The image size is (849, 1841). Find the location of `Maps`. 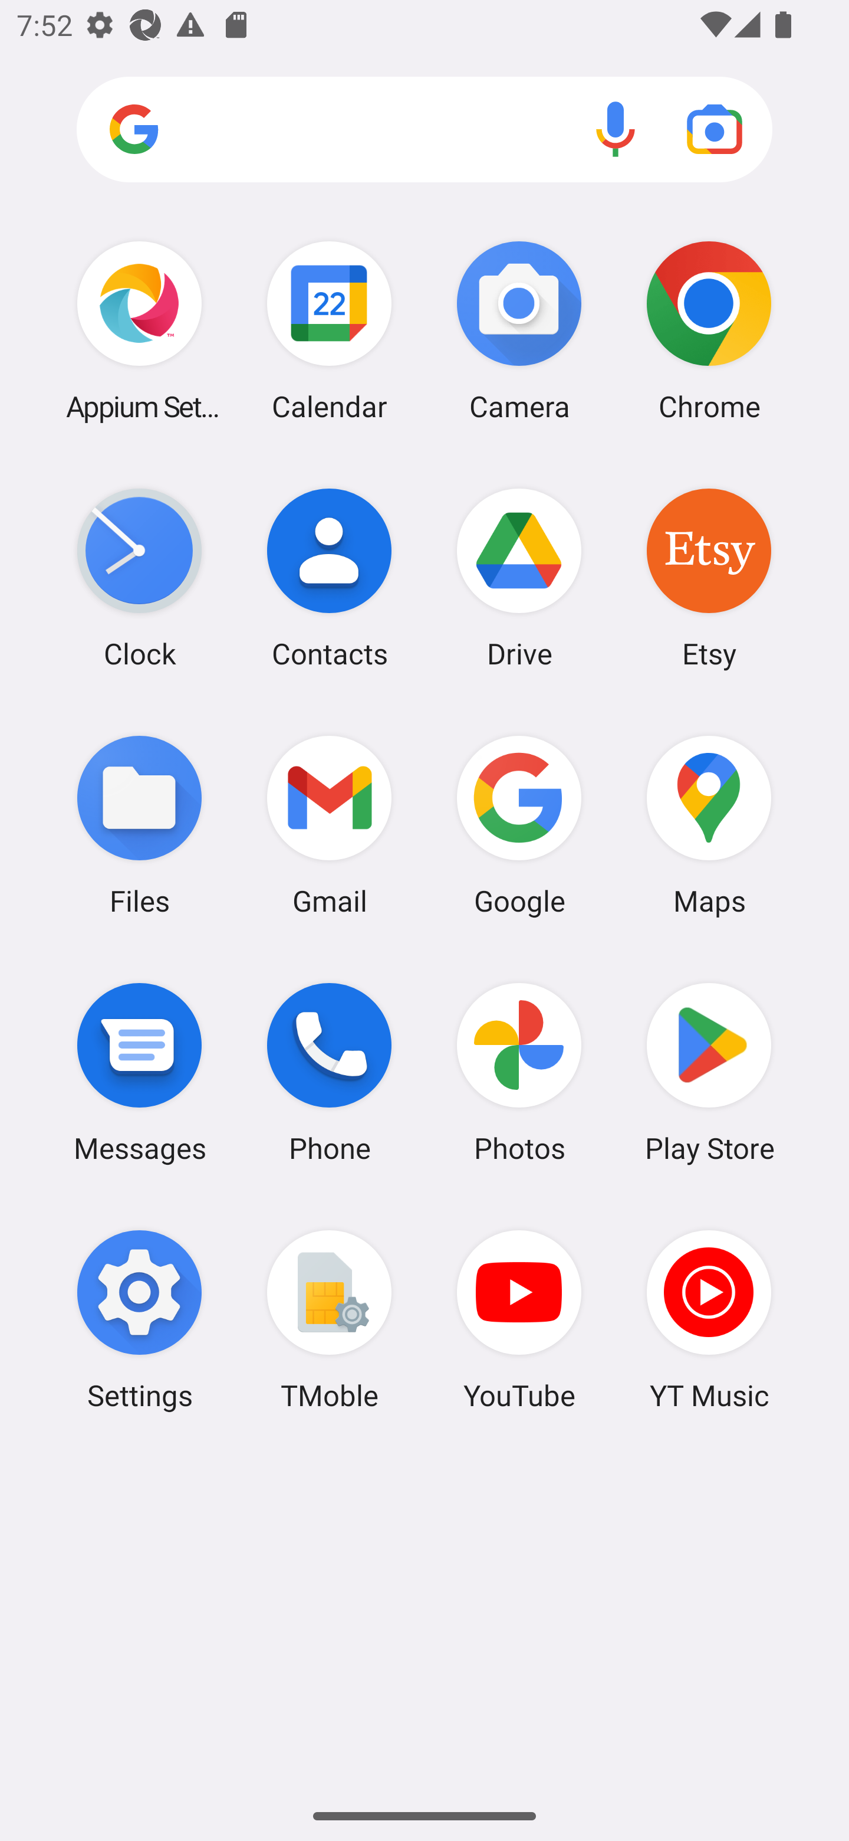

Maps is located at coordinates (709, 824).